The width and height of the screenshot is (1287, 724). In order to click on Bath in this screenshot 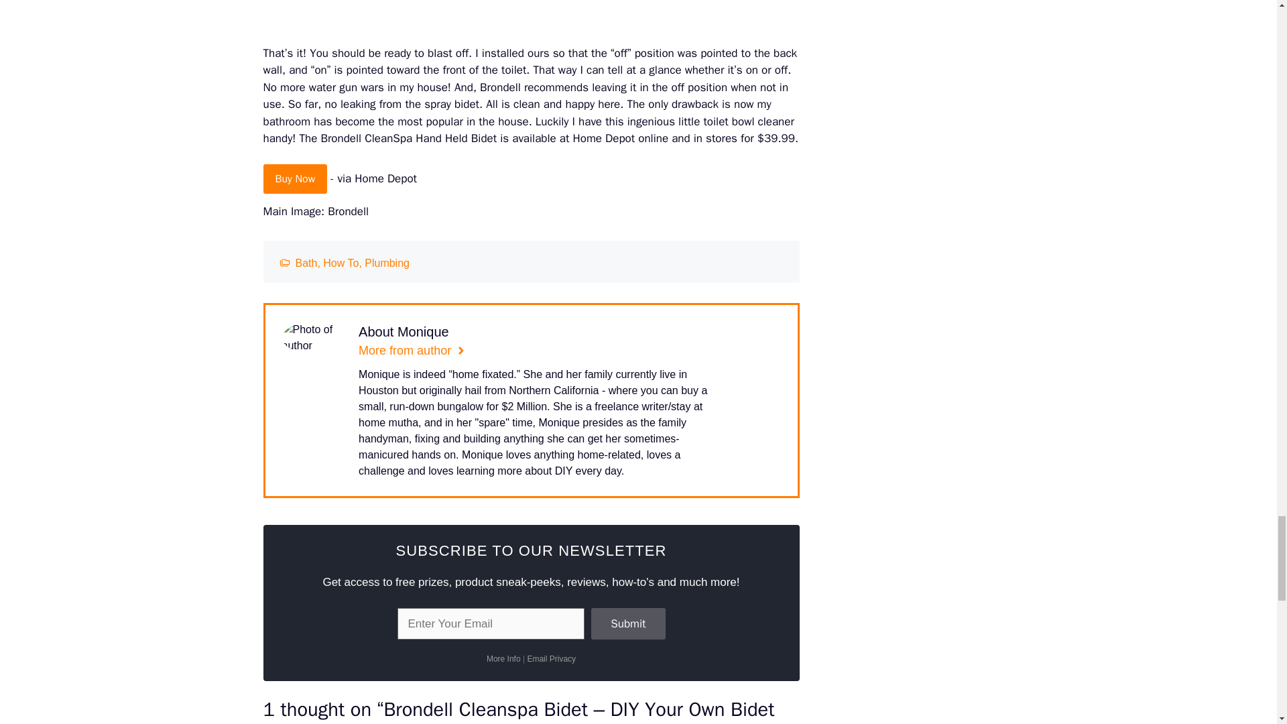, I will do `click(306, 263)`.